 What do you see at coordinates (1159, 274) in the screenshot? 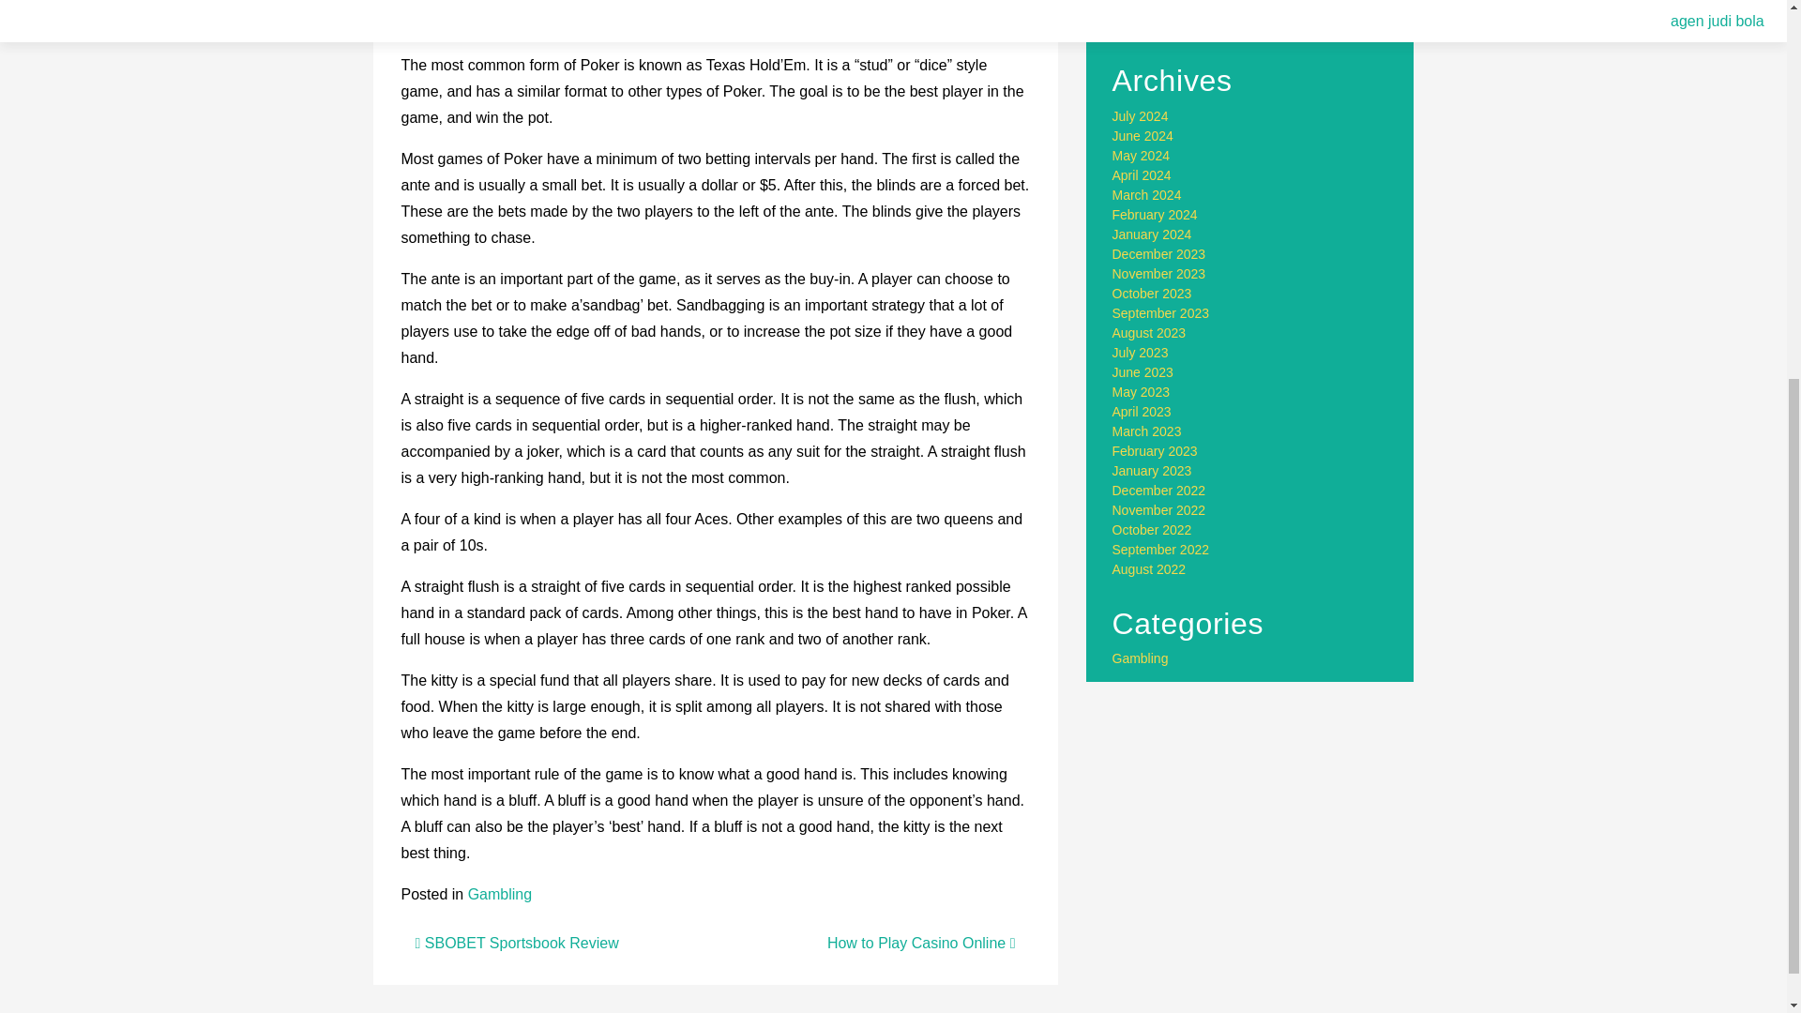
I see `November 2023` at bounding box center [1159, 274].